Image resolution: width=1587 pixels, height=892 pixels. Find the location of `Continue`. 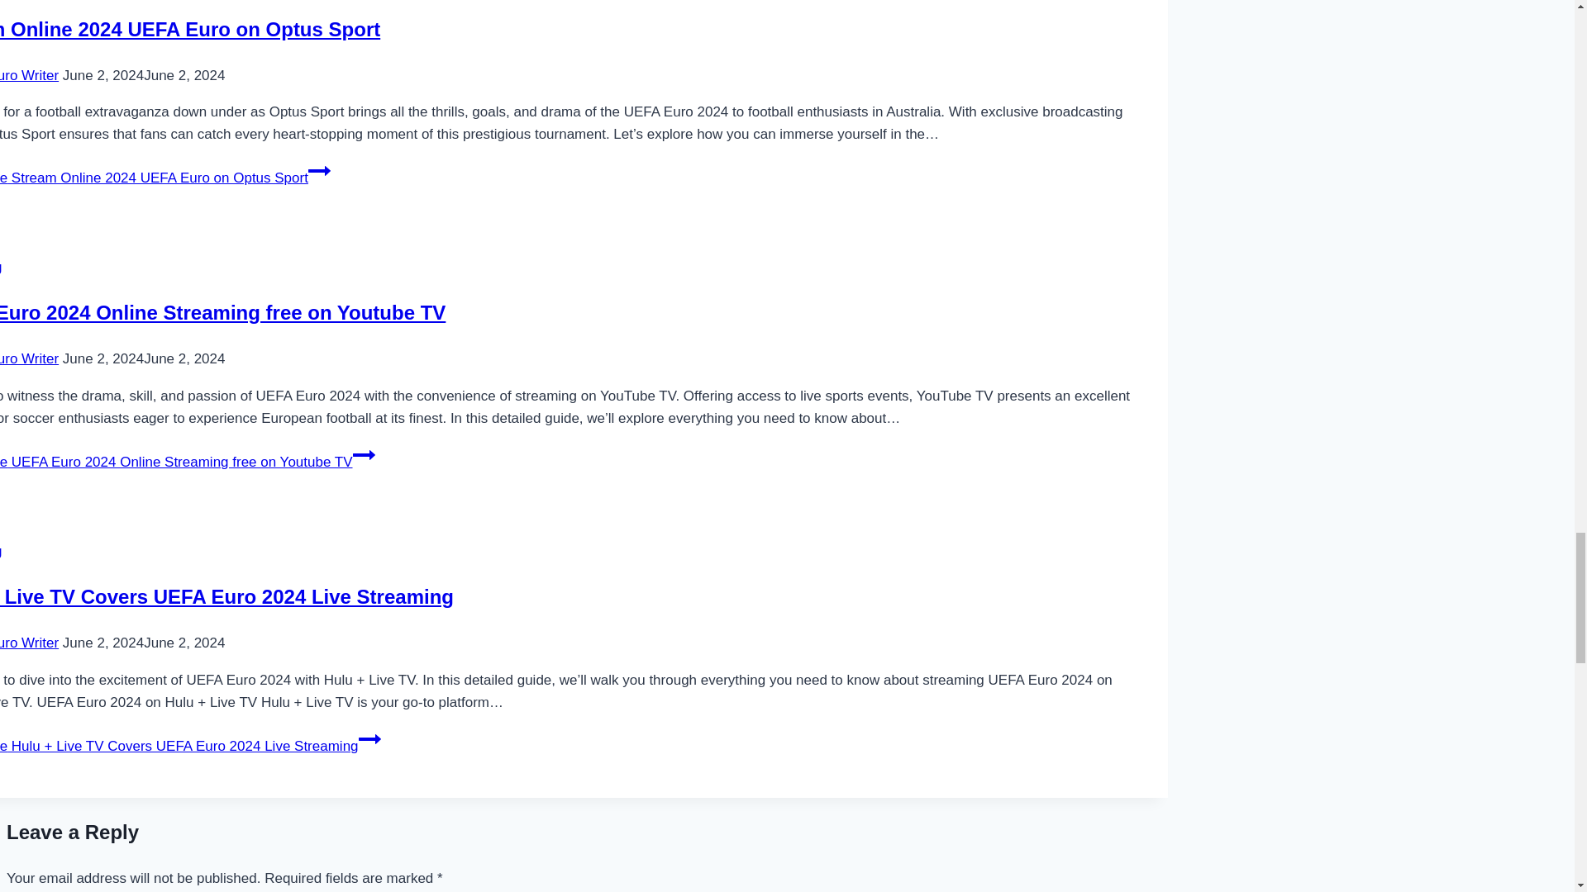

Continue is located at coordinates (364, 454).